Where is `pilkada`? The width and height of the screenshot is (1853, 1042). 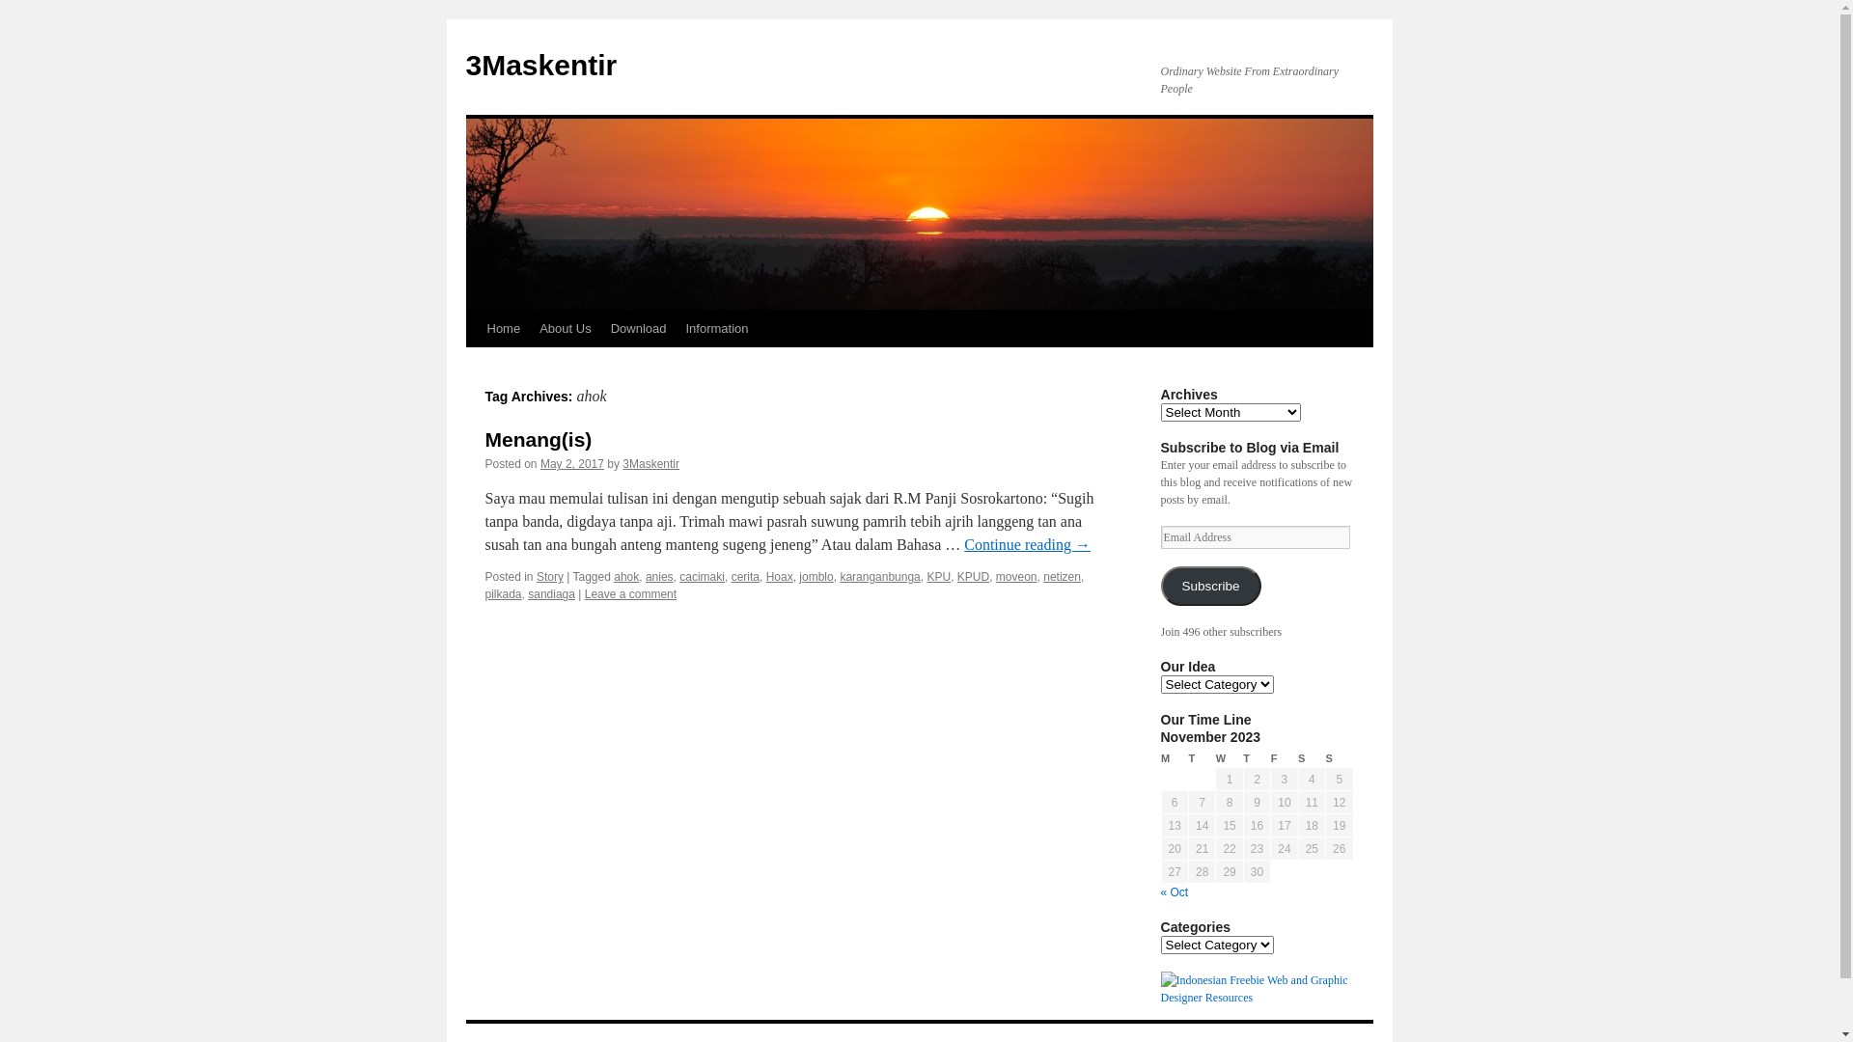 pilkada is located at coordinates (503, 594).